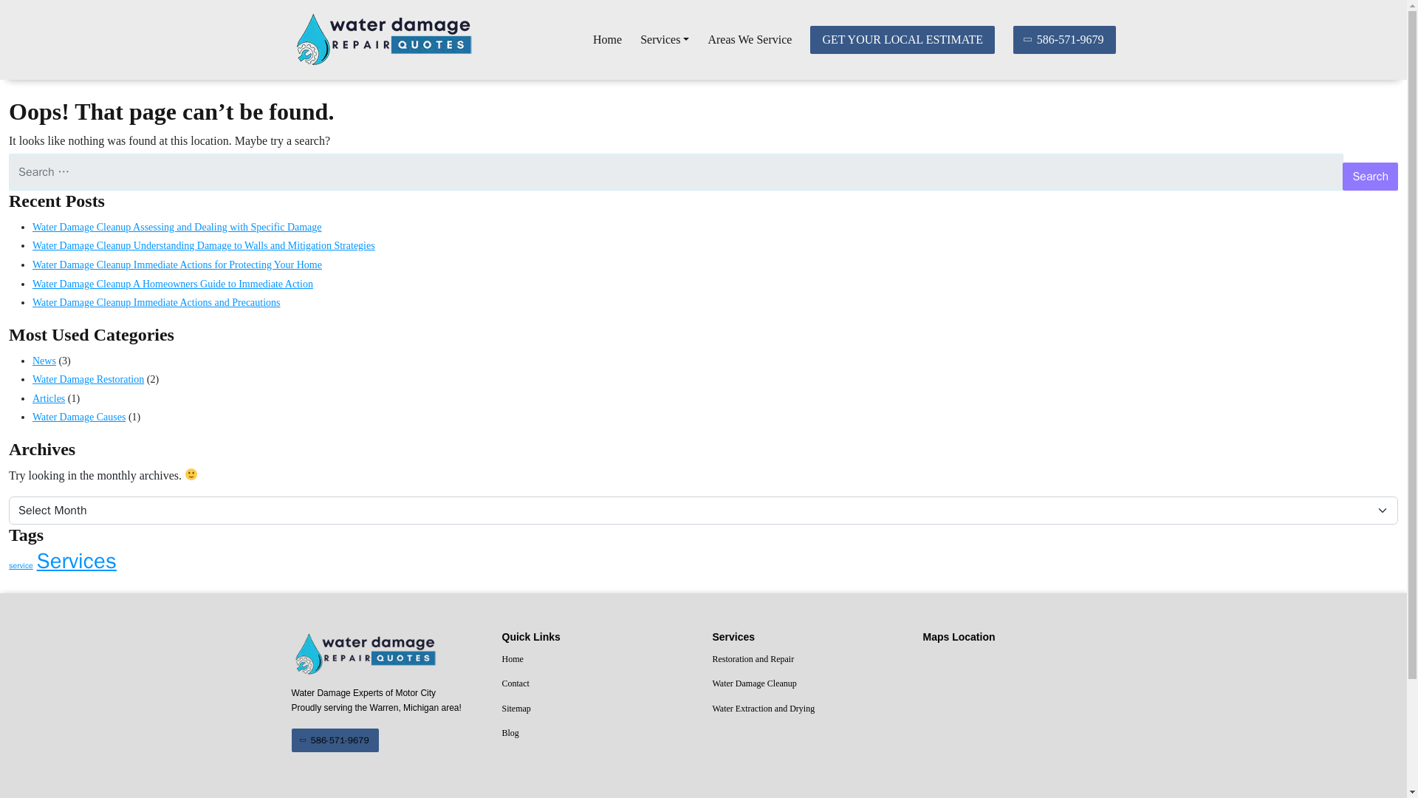 The height and width of the screenshot is (798, 1418). I want to click on Home, so click(607, 40).